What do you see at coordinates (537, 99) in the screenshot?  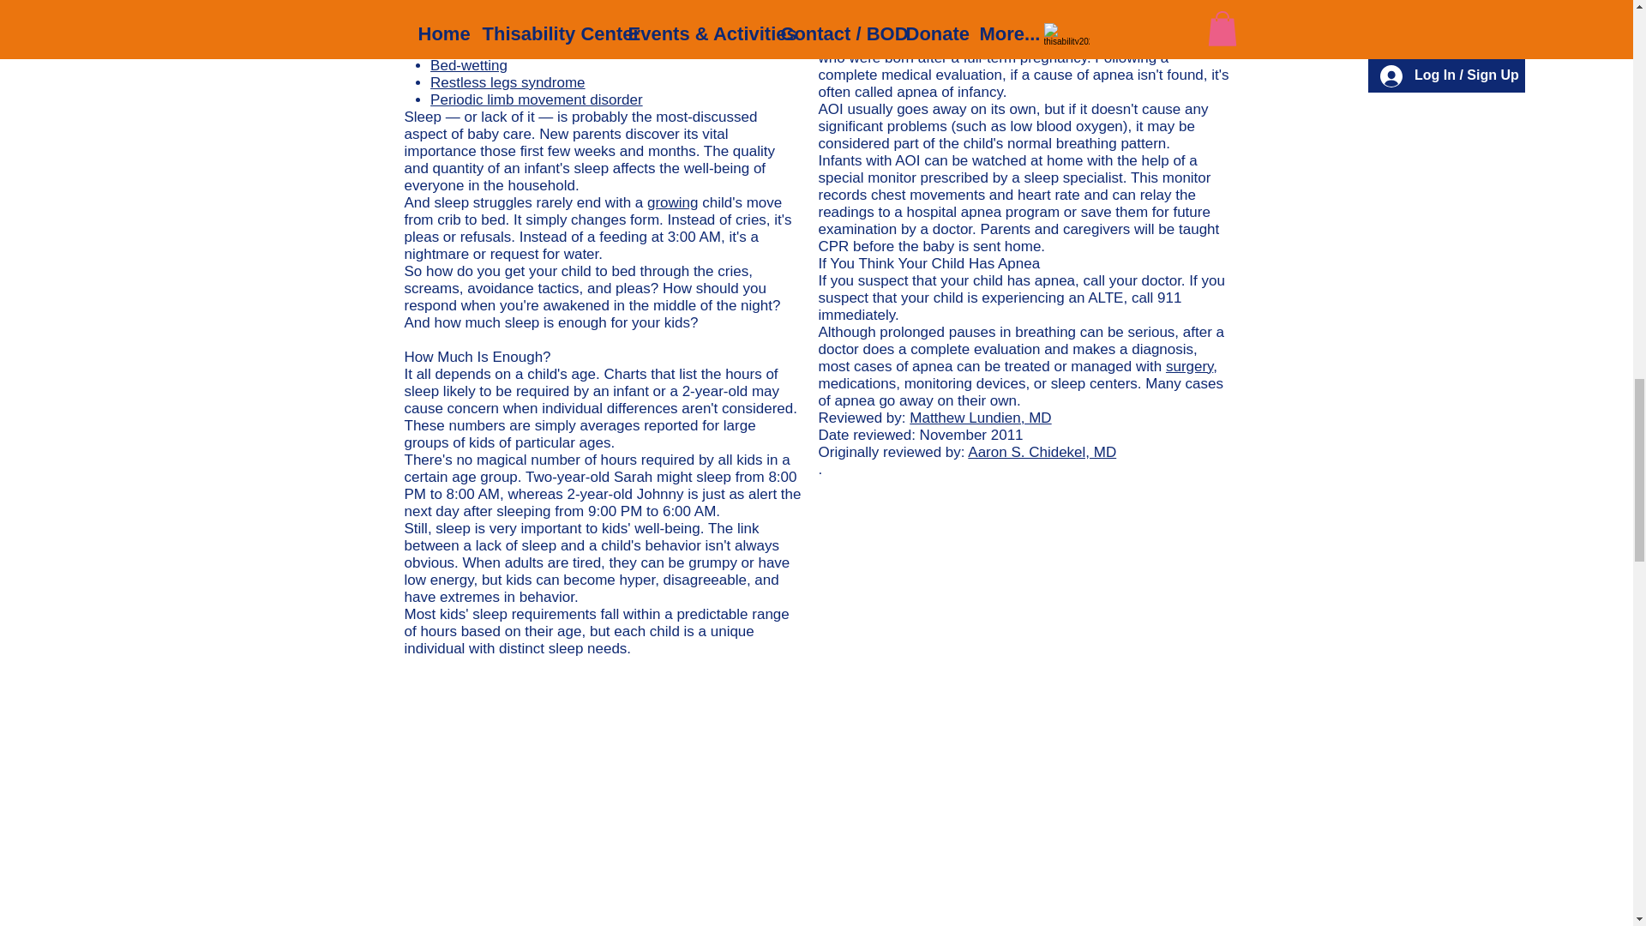 I see `Periodic limb movement disorder` at bounding box center [537, 99].